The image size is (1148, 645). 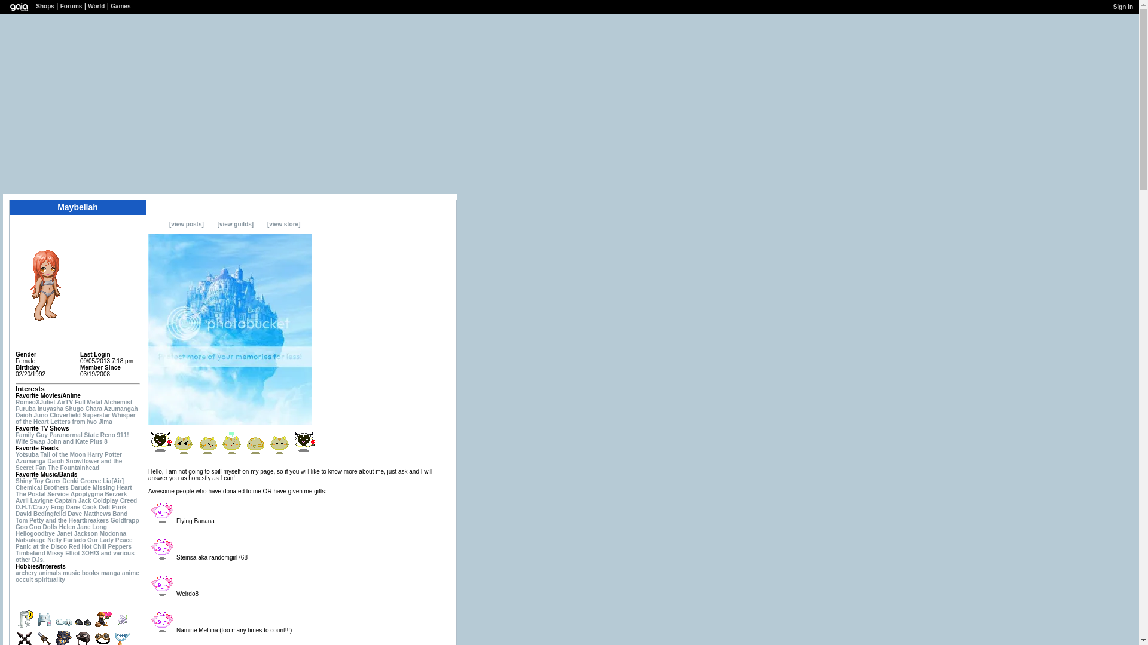 What do you see at coordinates (38, 481) in the screenshot?
I see `Shiny Toy Guns` at bounding box center [38, 481].